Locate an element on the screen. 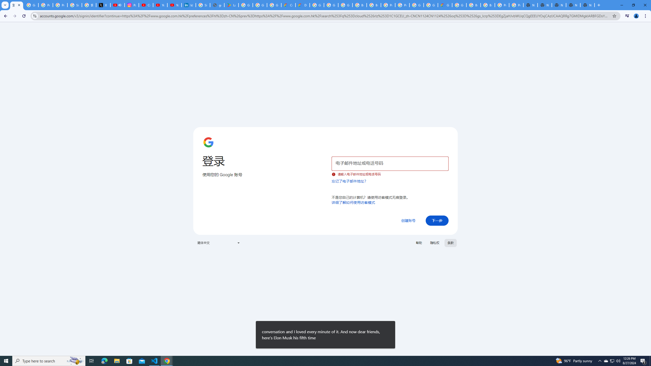 This screenshot has width=651, height=366. Browse Chrome as a guest - Computer - Google Chrome Help is located at coordinates (360, 5).